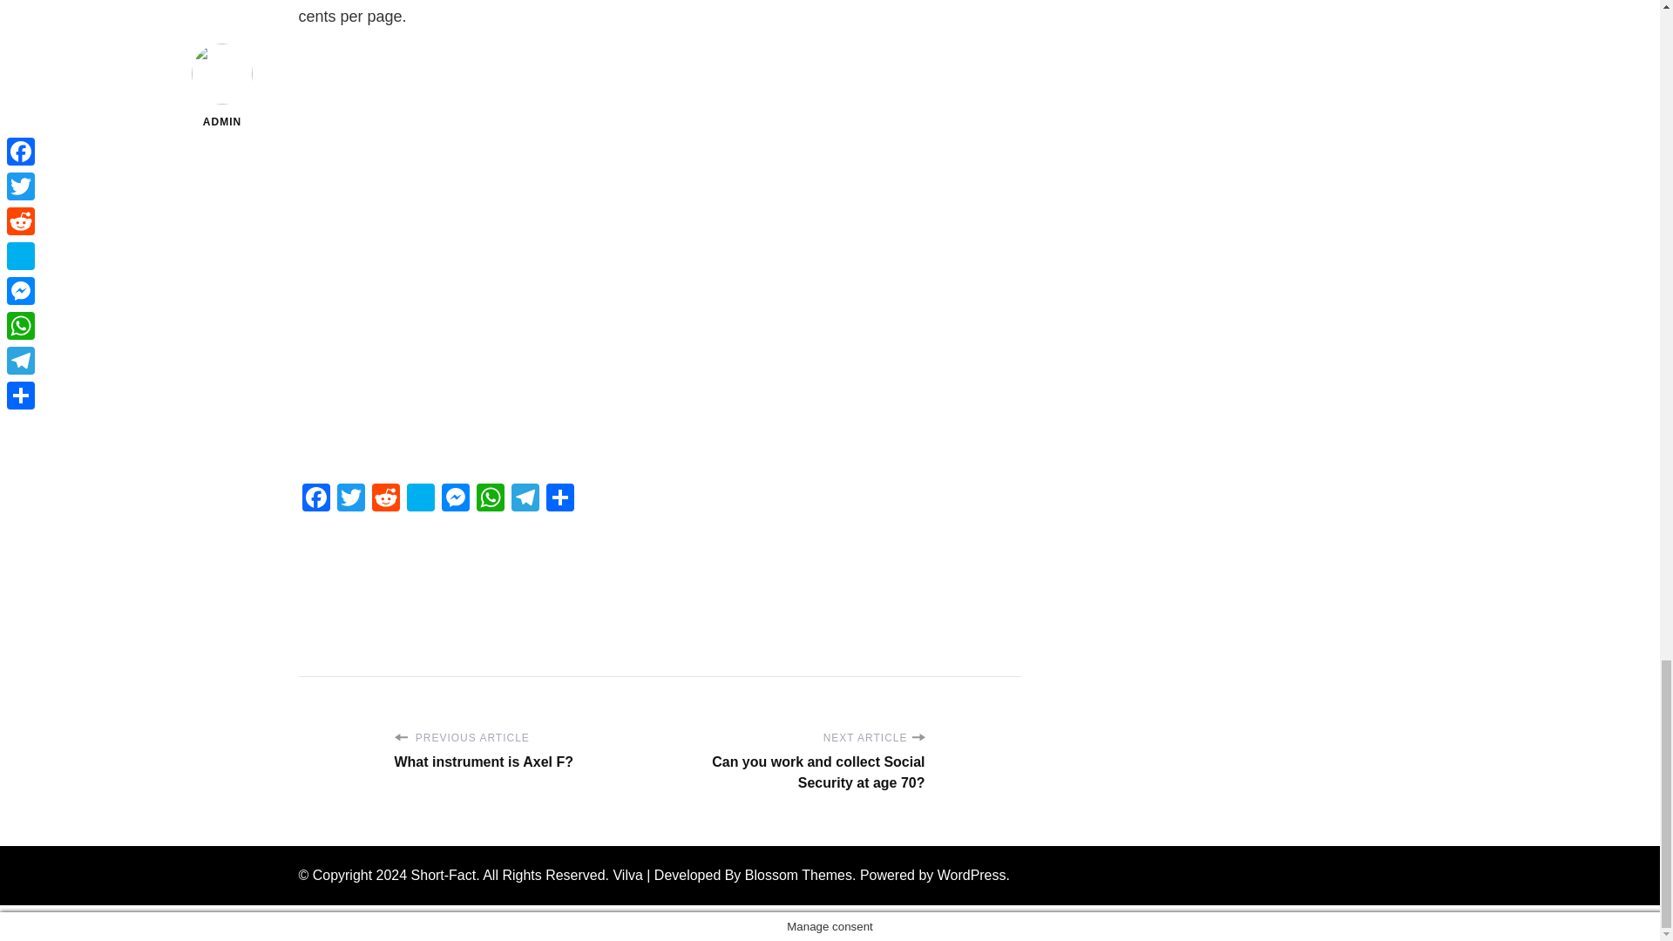 This screenshot has height=941, width=1673. What do you see at coordinates (454, 499) in the screenshot?
I see `Messenger` at bounding box center [454, 499].